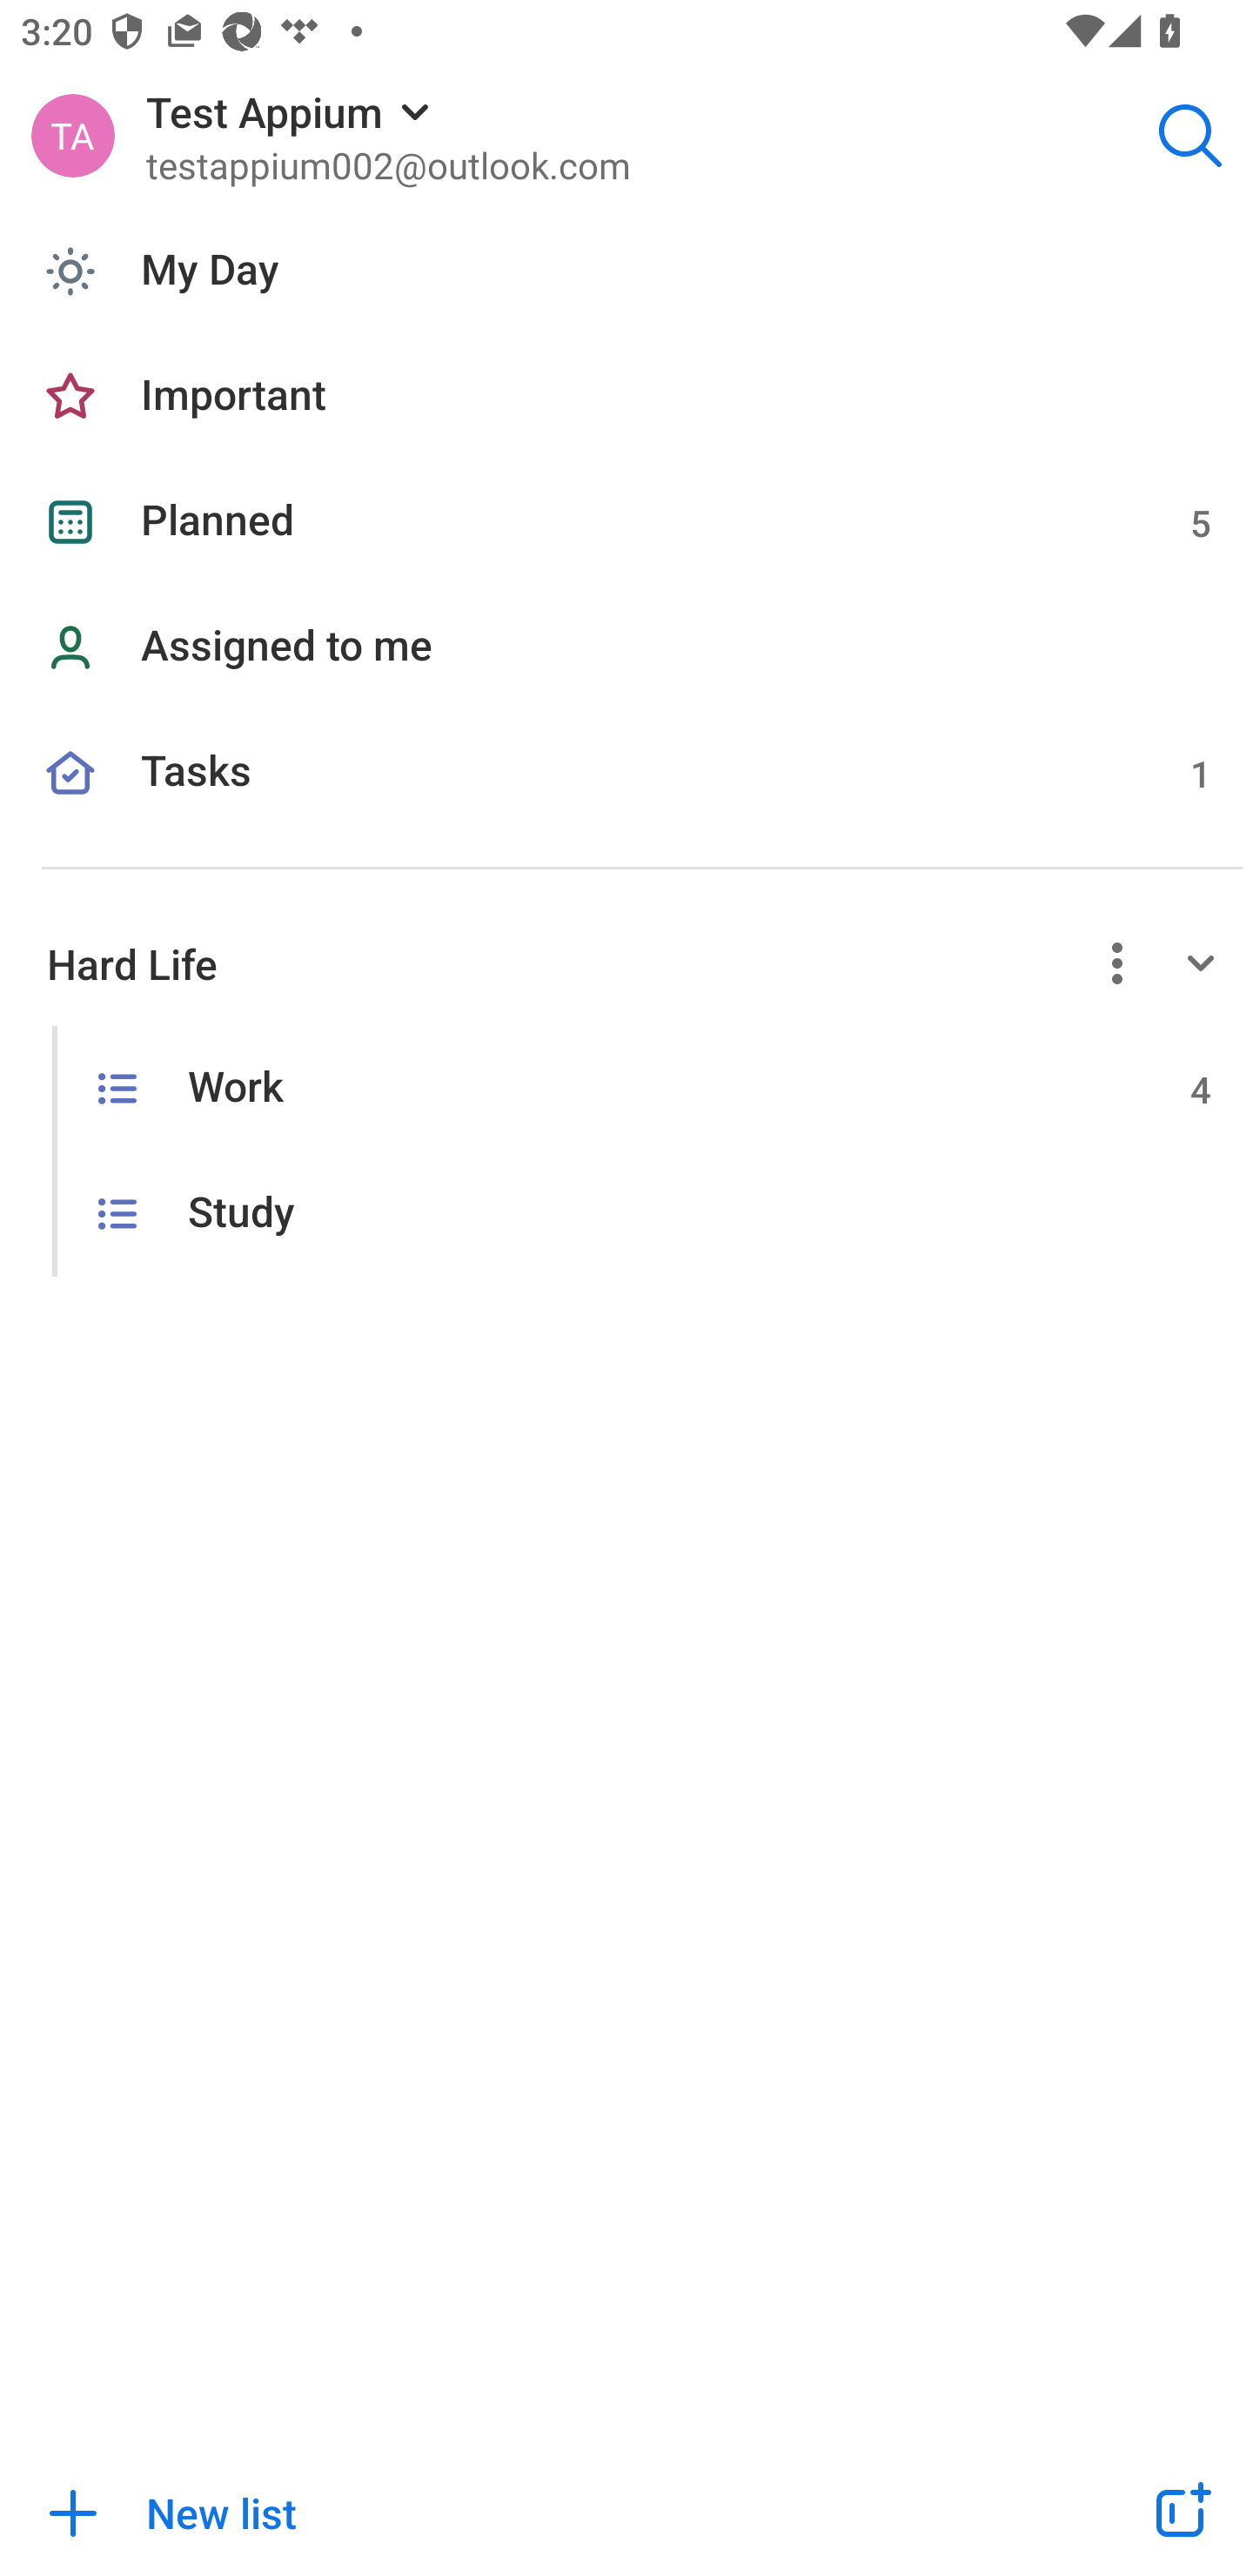  What do you see at coordinates (626, 1088) in the screenshot?
I see `Work, 4 tasks Work 4` at bounding box center [626, 1088].